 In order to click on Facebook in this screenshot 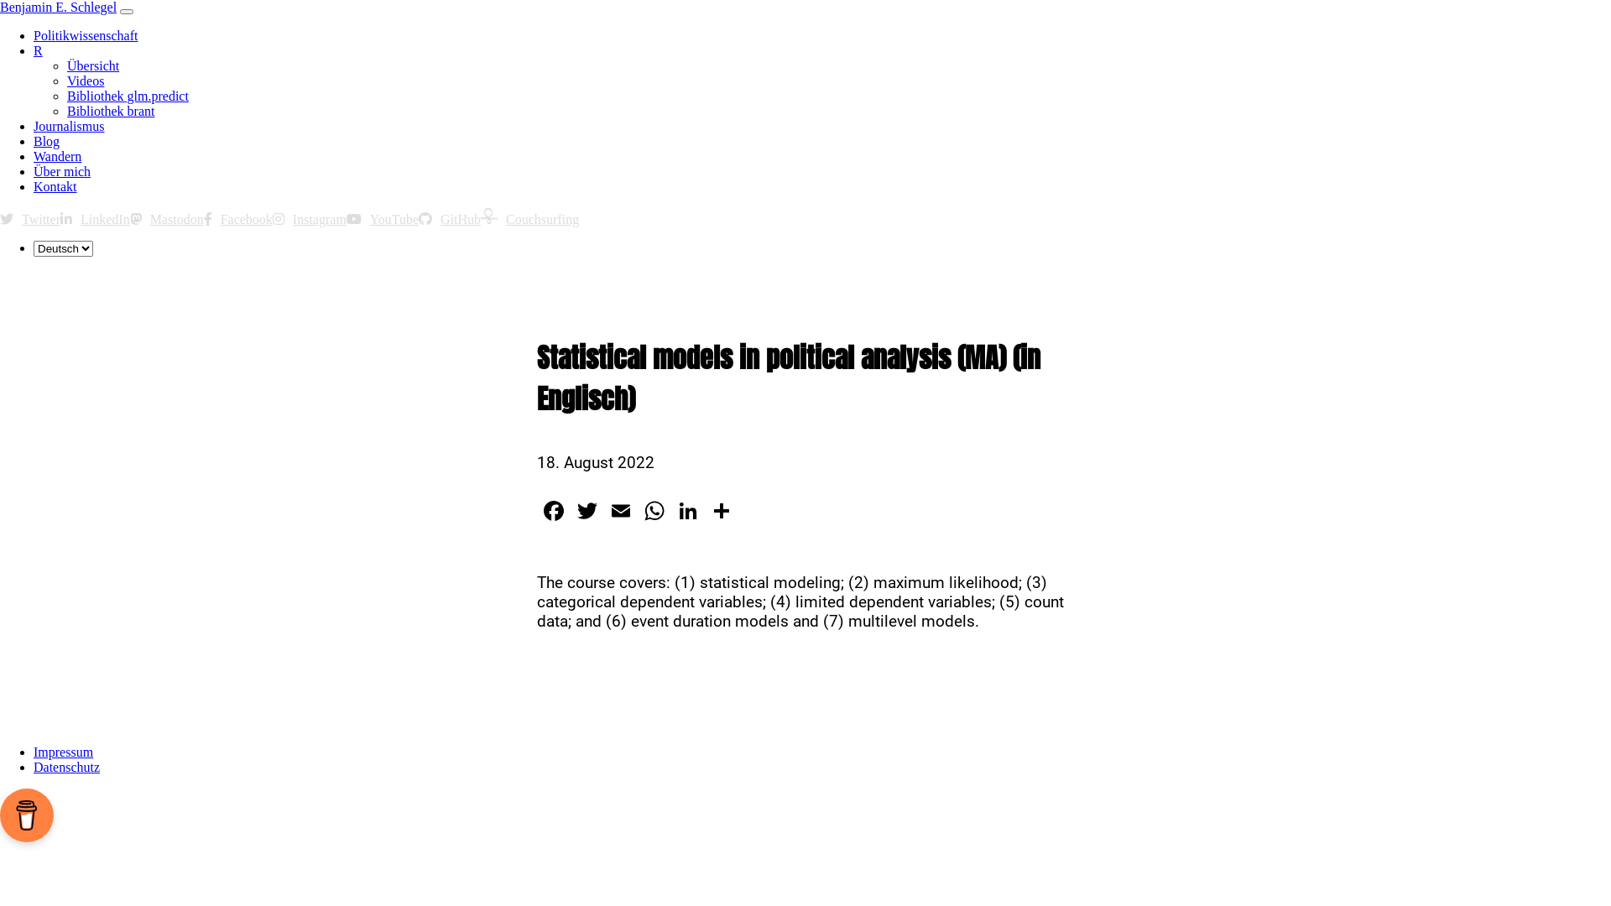, I will do `click(238, 220)`.